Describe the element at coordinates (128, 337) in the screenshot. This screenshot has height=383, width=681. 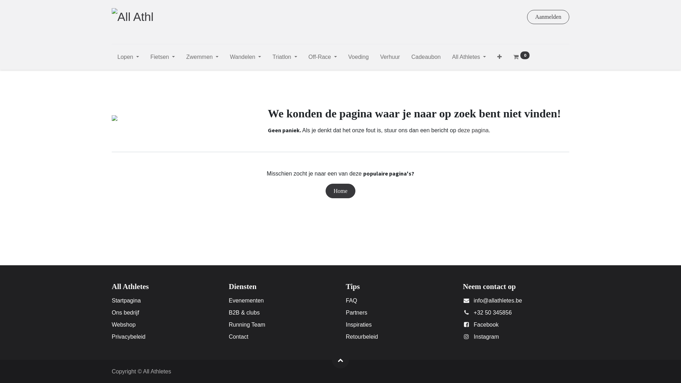
I see `Privacybeleid` at that location.